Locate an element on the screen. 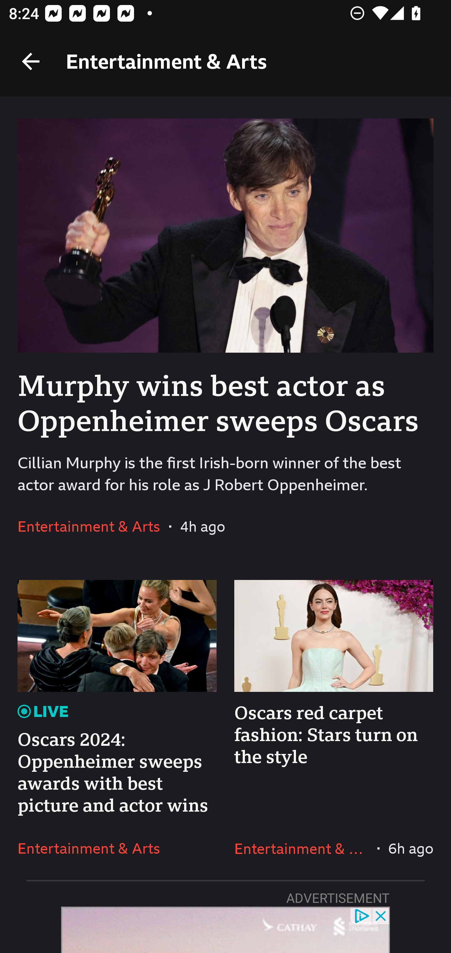 Image resolution: width=451 pixels, height=953 pixels. privacy_small is located at coordinates (361, 915).